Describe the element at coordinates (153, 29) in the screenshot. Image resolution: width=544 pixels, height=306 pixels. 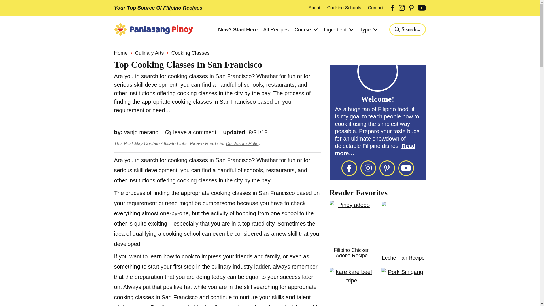
I see `Panlasang Pinoy` at that location.